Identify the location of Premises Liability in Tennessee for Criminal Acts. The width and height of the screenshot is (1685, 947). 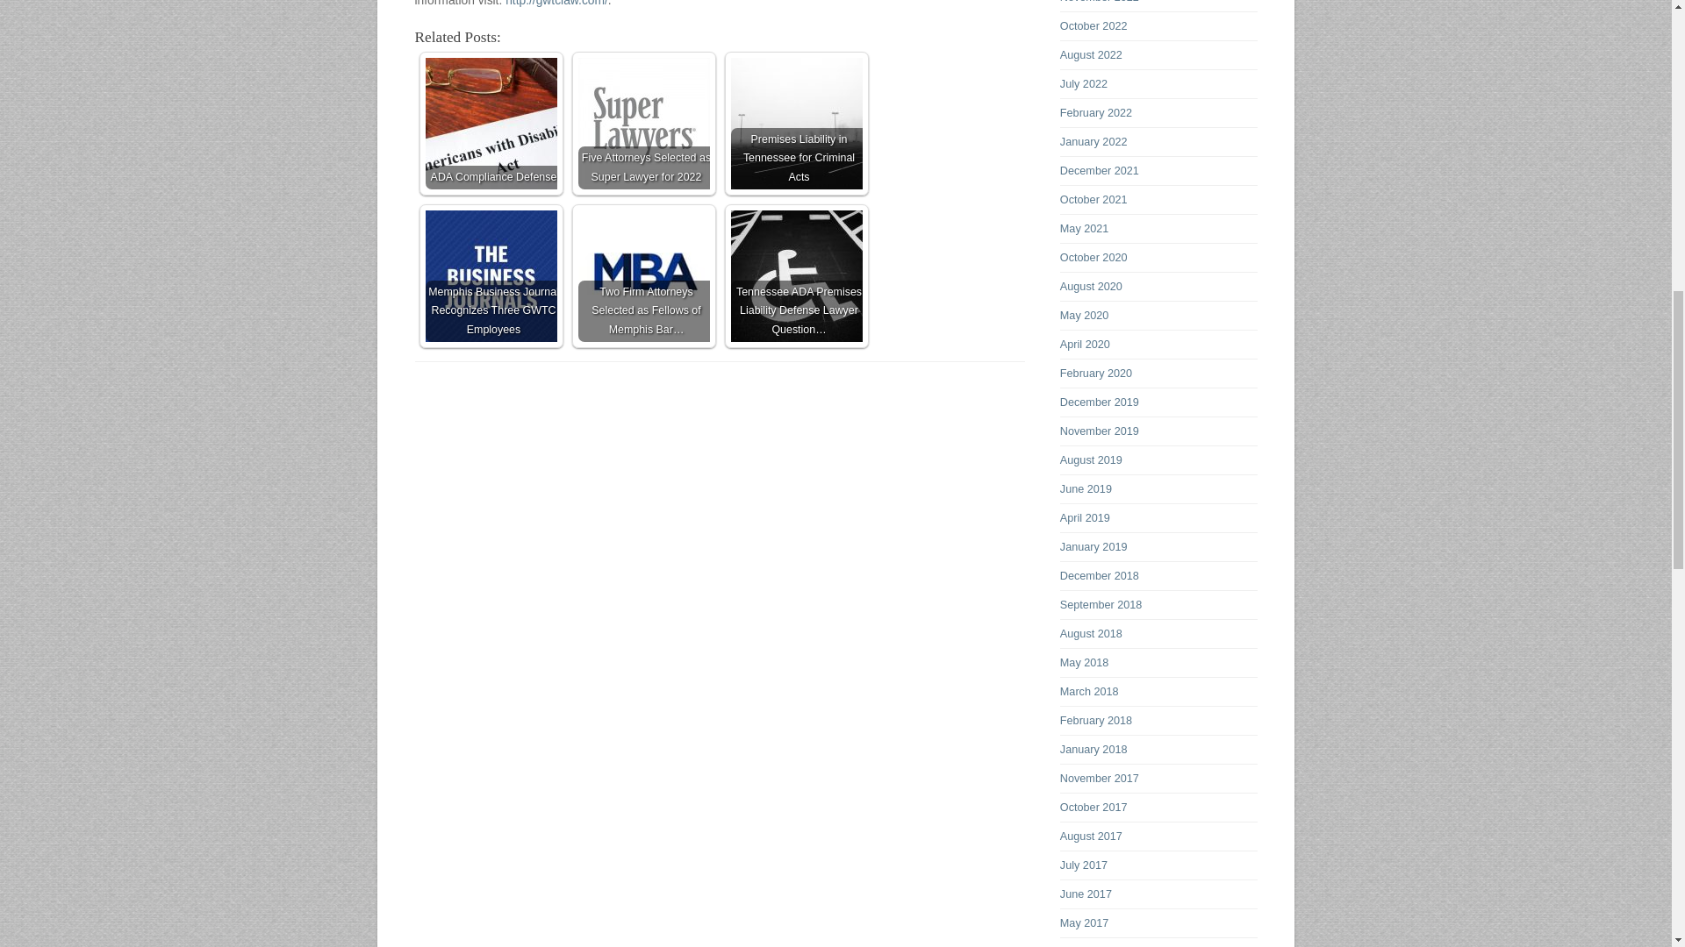
(795, 123).